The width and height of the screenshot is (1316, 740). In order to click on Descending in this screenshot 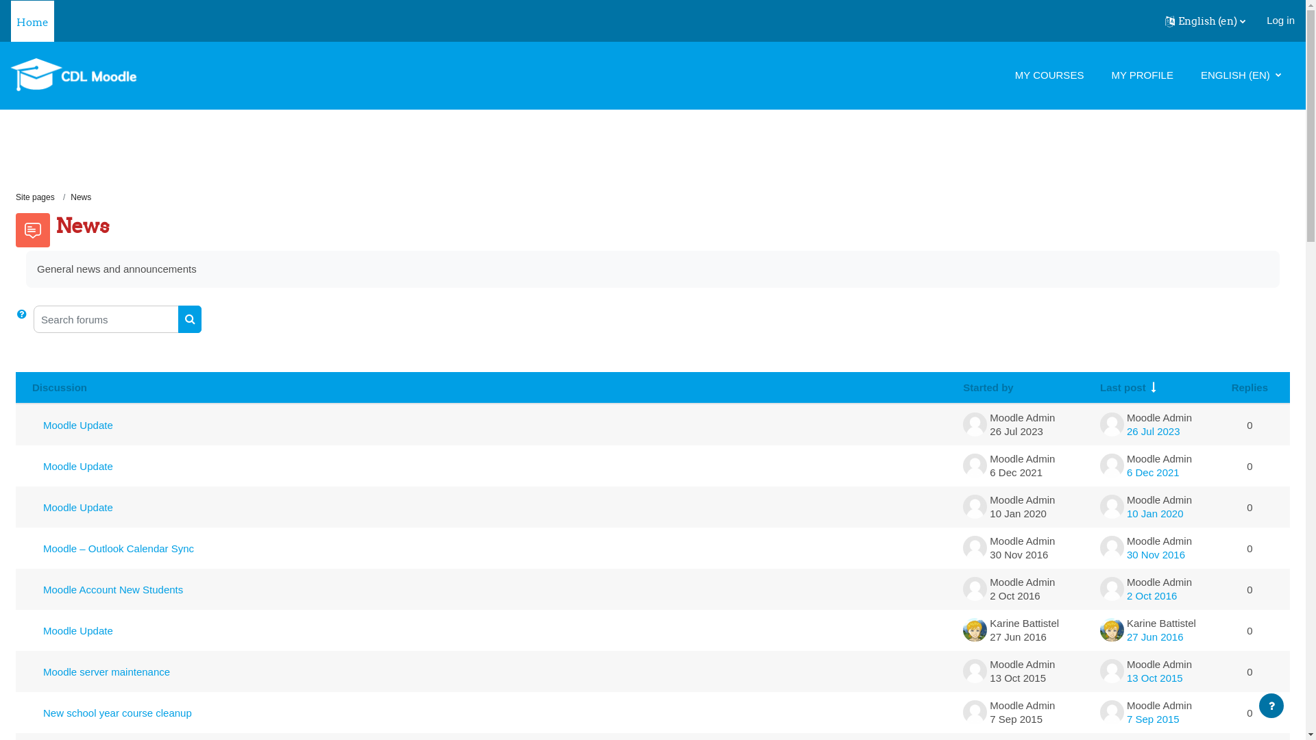, I will do `click(1154, 387)`.